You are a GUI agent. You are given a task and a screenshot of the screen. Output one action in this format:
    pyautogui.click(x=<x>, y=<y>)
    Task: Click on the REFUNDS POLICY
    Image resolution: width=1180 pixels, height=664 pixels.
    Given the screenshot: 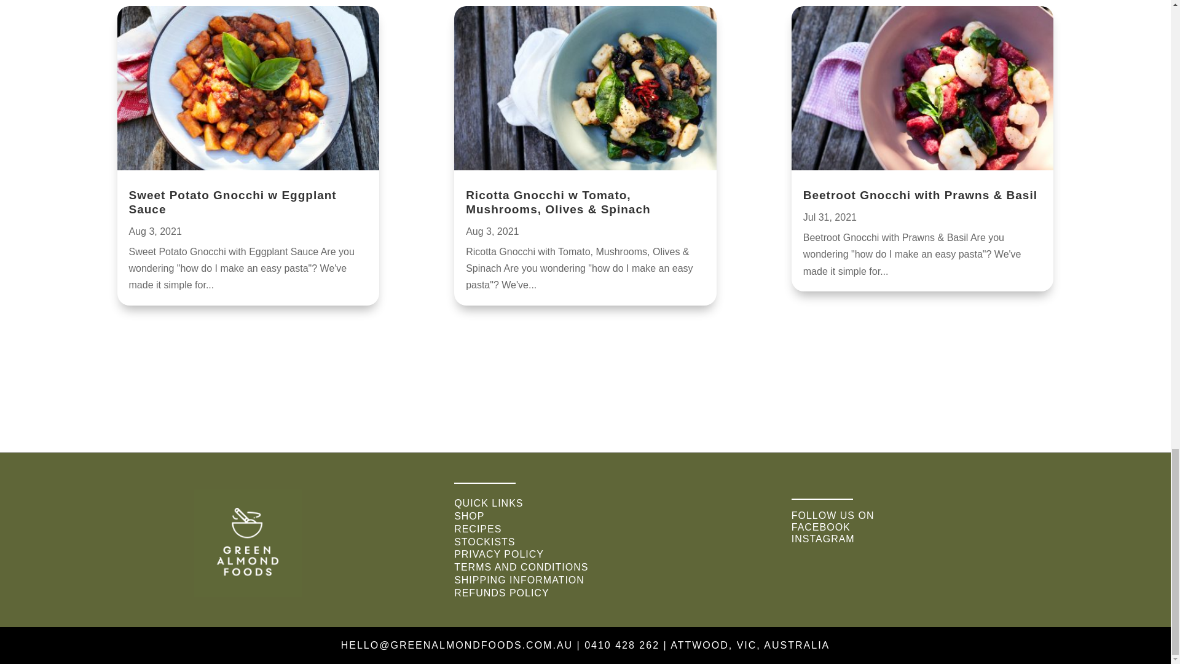 What is the action you would take?
    pyautogui.click(x=502, y=593)
    